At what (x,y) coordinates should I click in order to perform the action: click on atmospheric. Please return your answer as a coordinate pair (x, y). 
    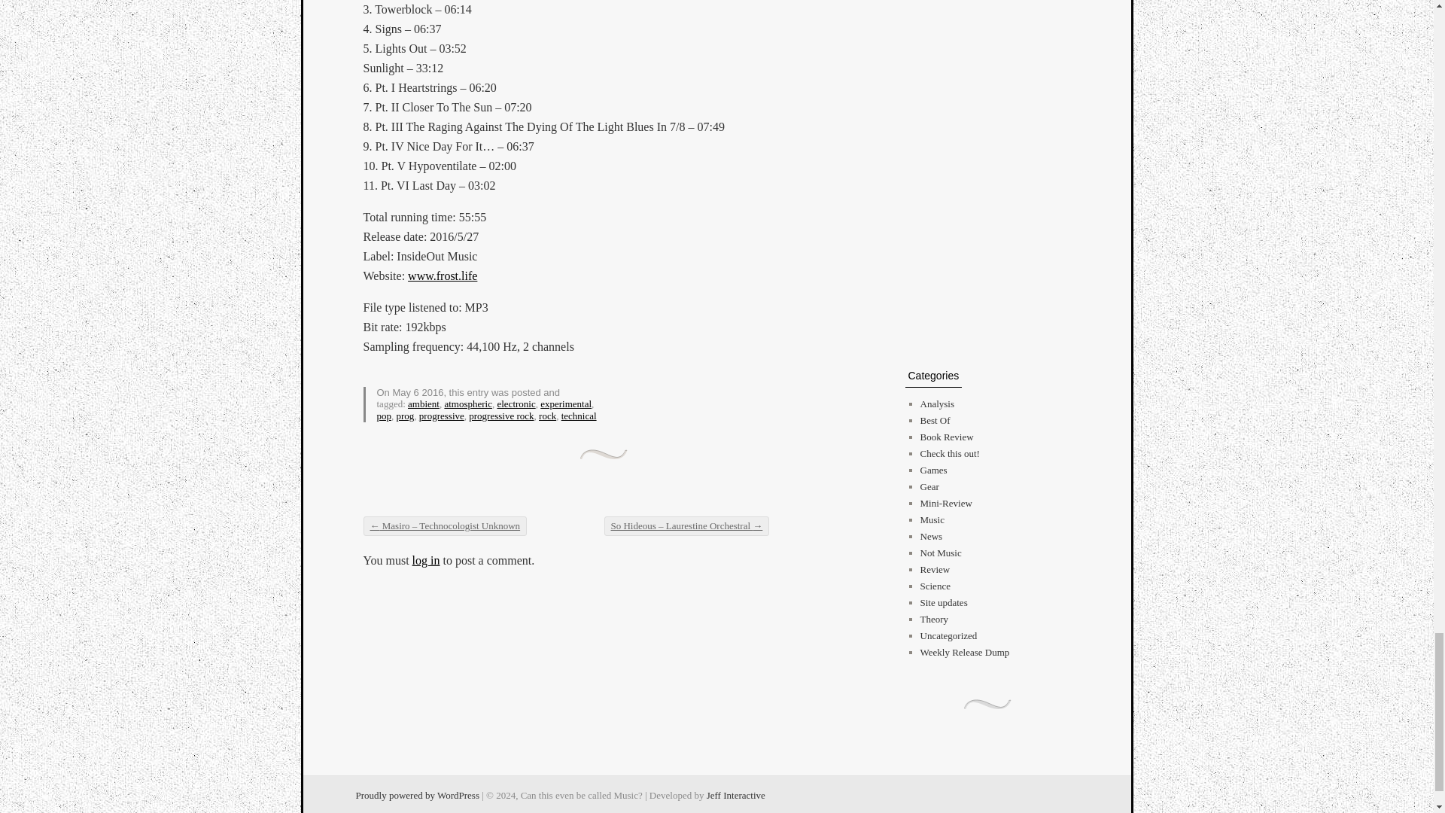
    Looking at the image, I should click on (468, 403).